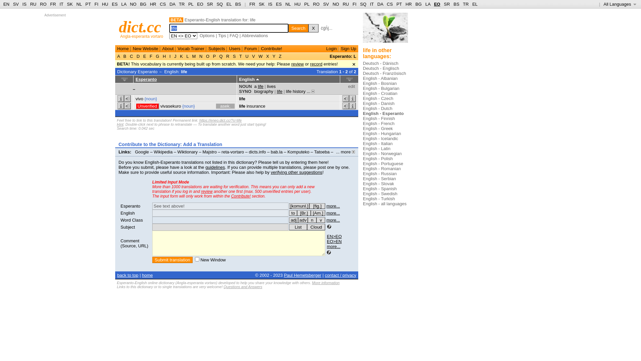  I want to click on N, so click(201, 56).